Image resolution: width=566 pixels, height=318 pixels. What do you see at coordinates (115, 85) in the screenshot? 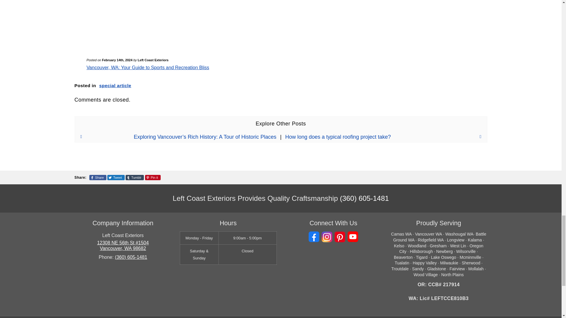
I see `special article` at bounding box center [115, 85].